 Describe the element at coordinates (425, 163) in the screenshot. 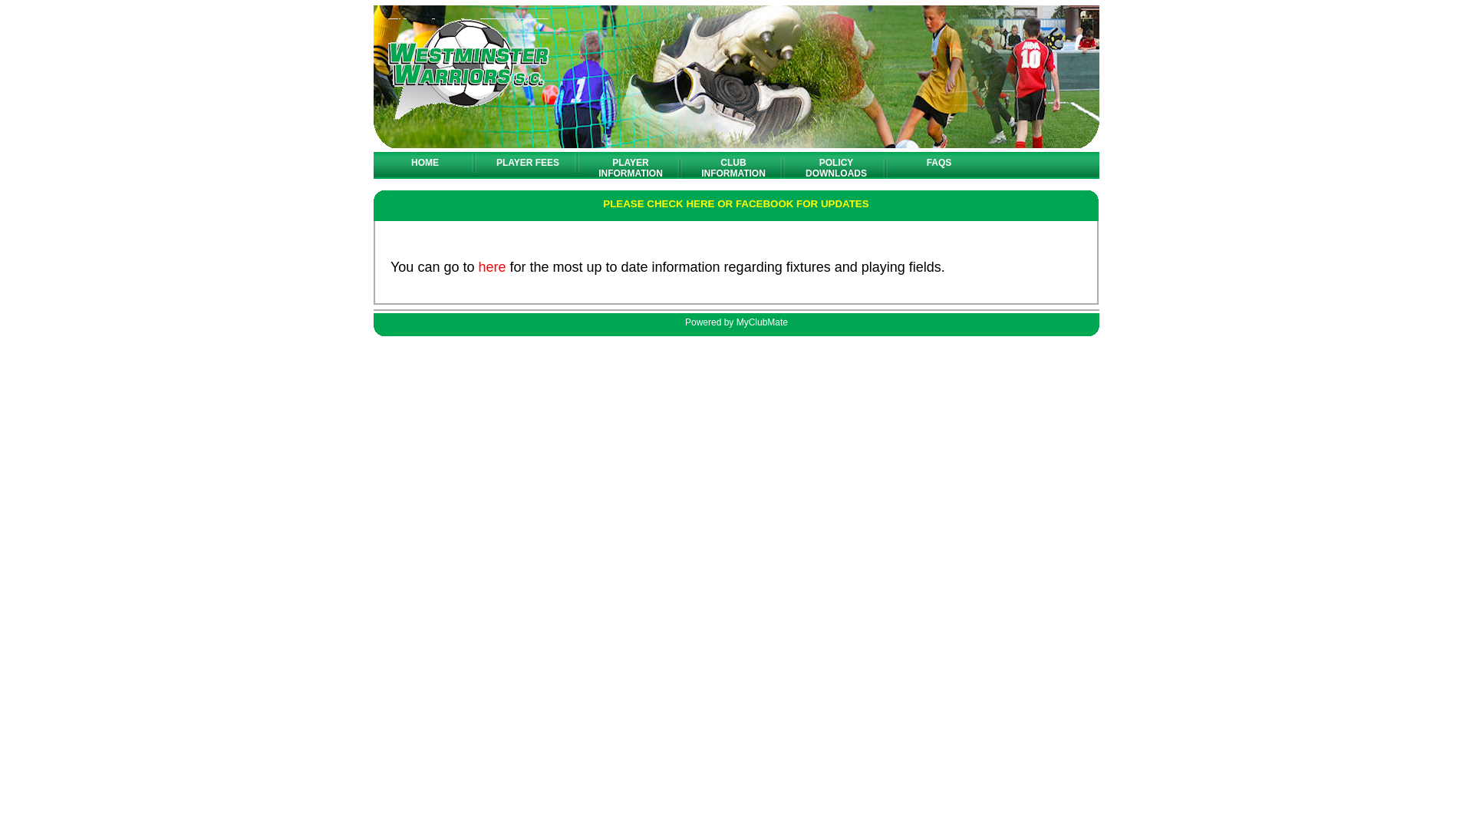

I see `HOME` at that location.